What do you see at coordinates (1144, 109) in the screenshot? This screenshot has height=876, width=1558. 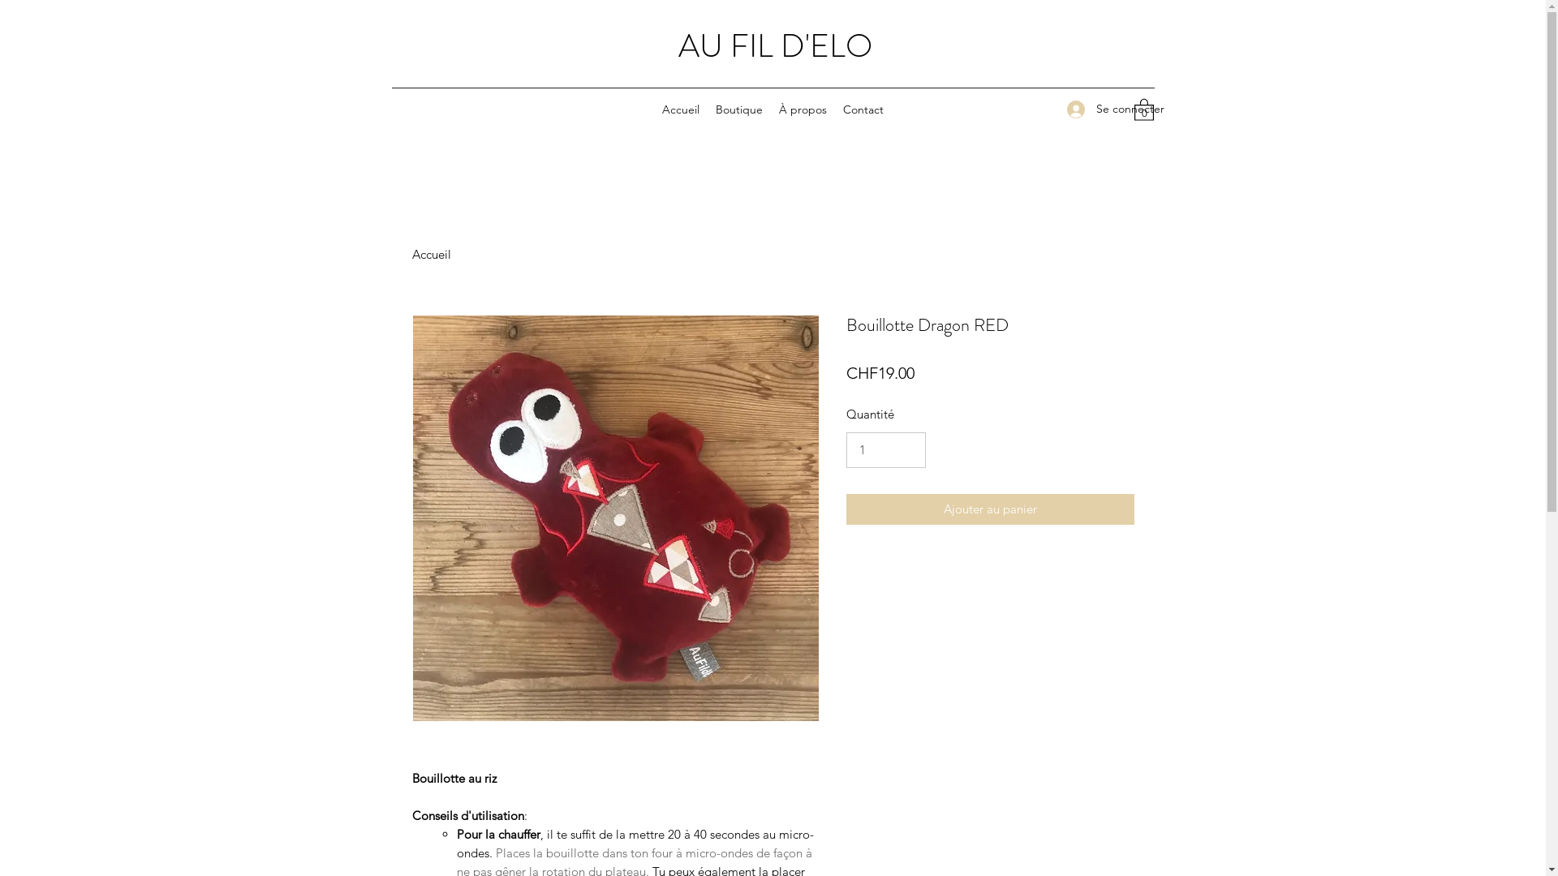 I see `0` at bounding box center [1144, 109].